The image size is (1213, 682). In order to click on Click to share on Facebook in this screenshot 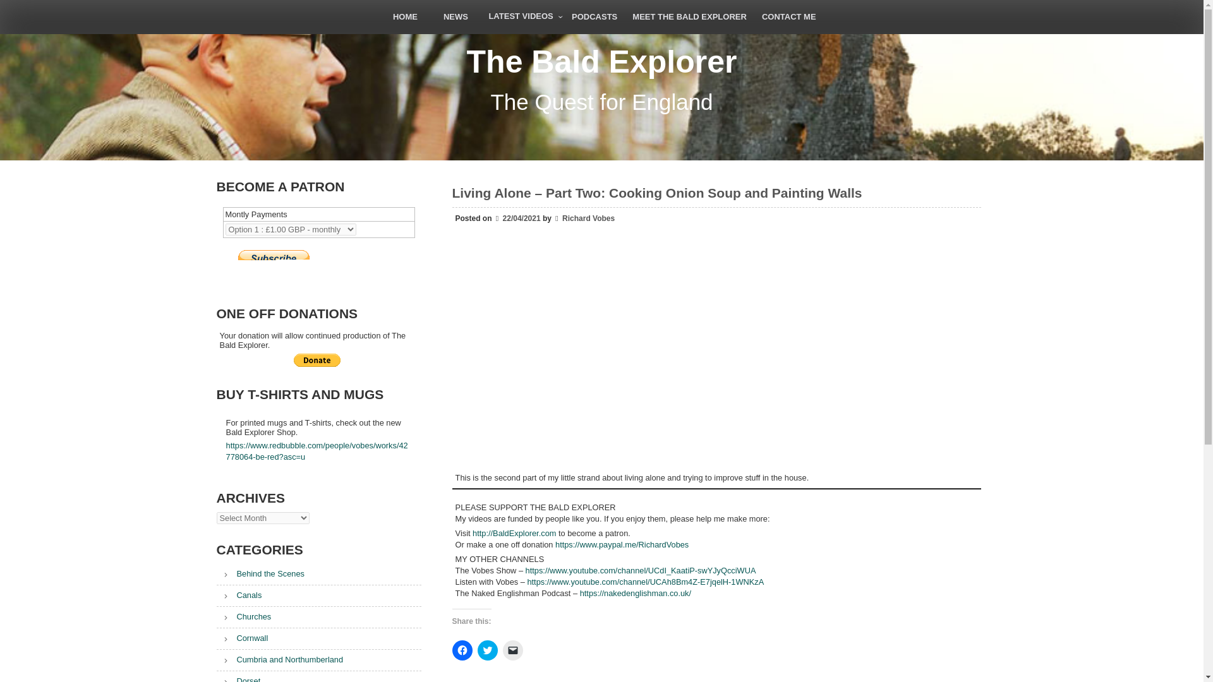, I will do `click(462, 650)`.